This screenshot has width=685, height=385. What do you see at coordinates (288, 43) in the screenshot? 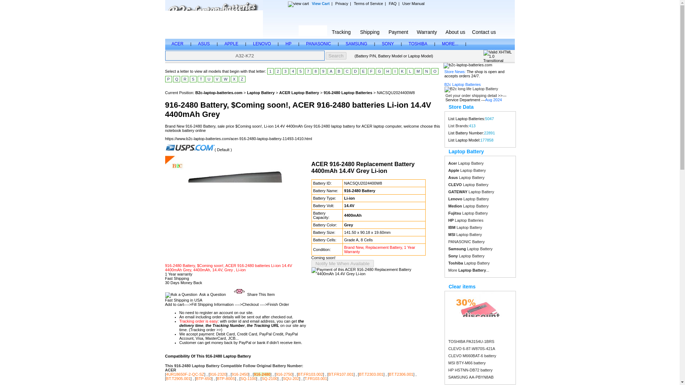
I see `Laptop Batetry For HP` at bounding box center [288, 43].